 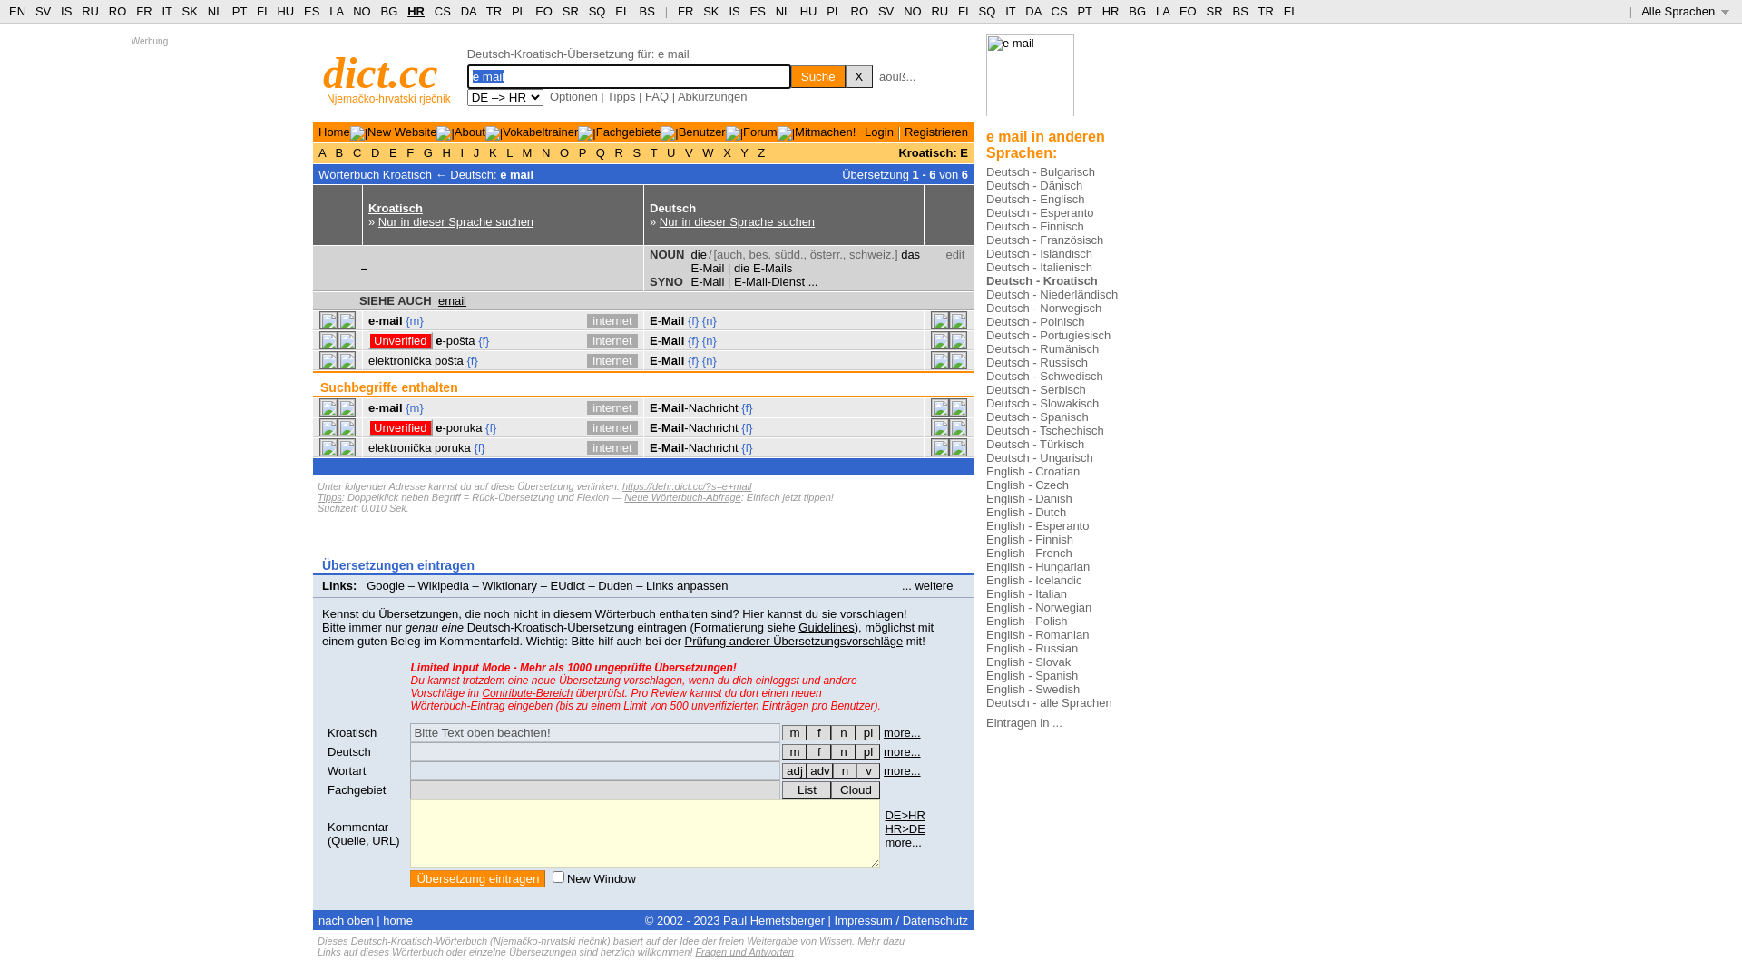 What do you see at coordinates (902, 771) in the screenshot?
I see `more...` at bounding box center [902, 771].